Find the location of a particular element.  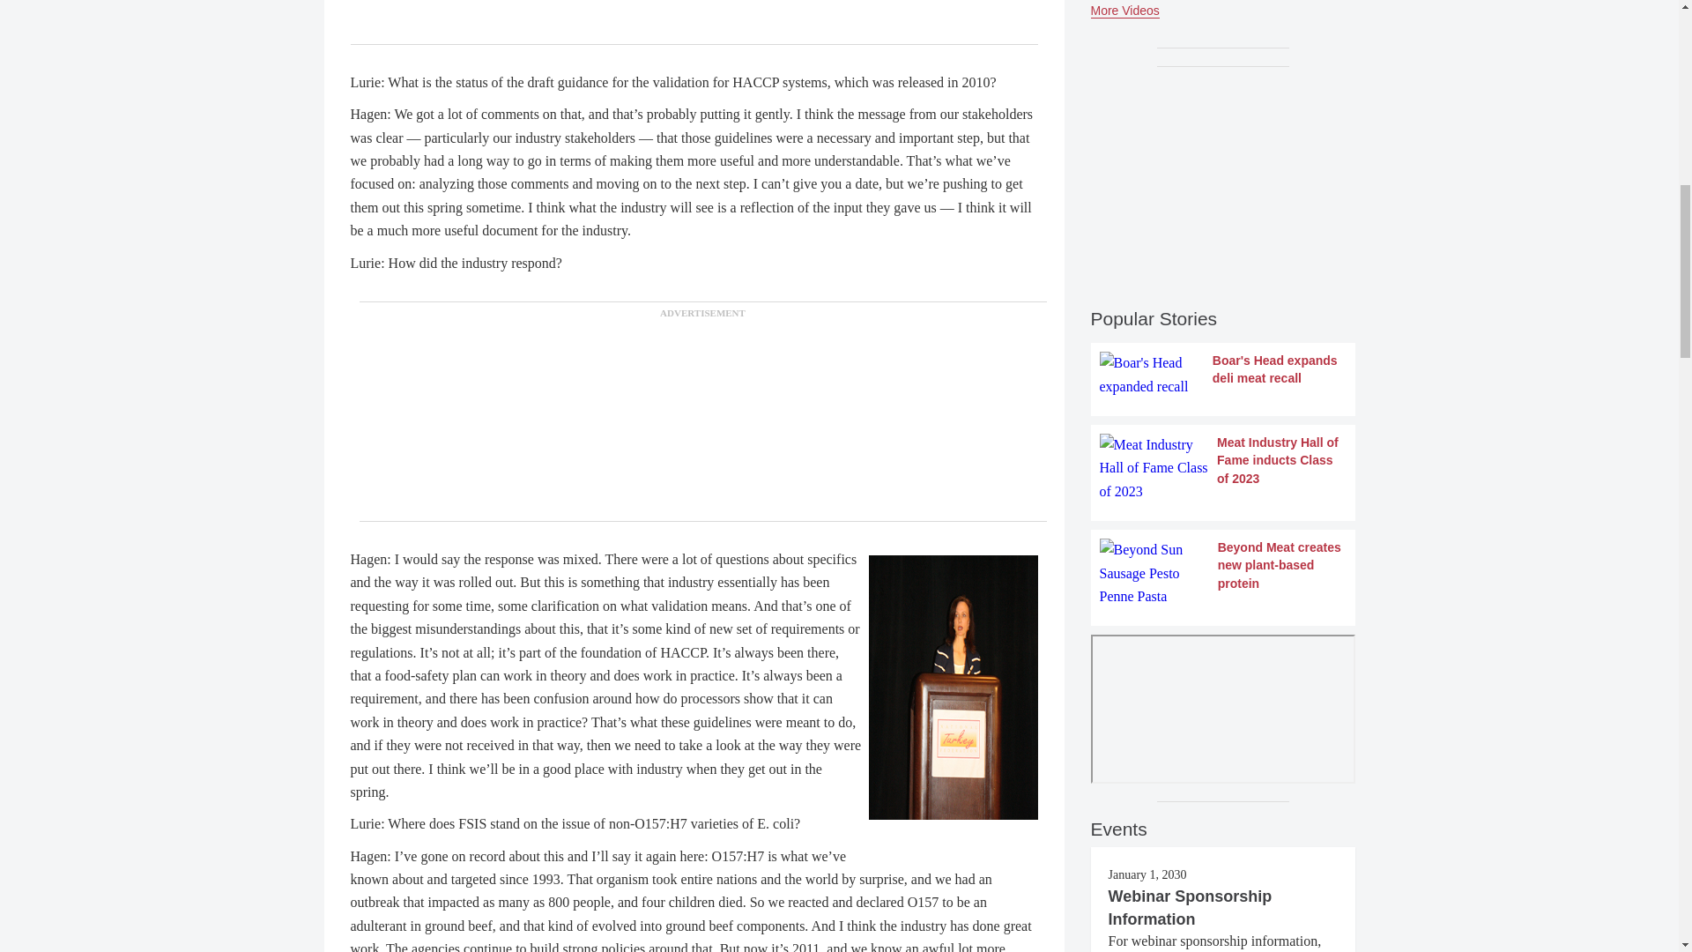

Beyond Meat creates new plant-based protein is located at coordinates (1223, 573).